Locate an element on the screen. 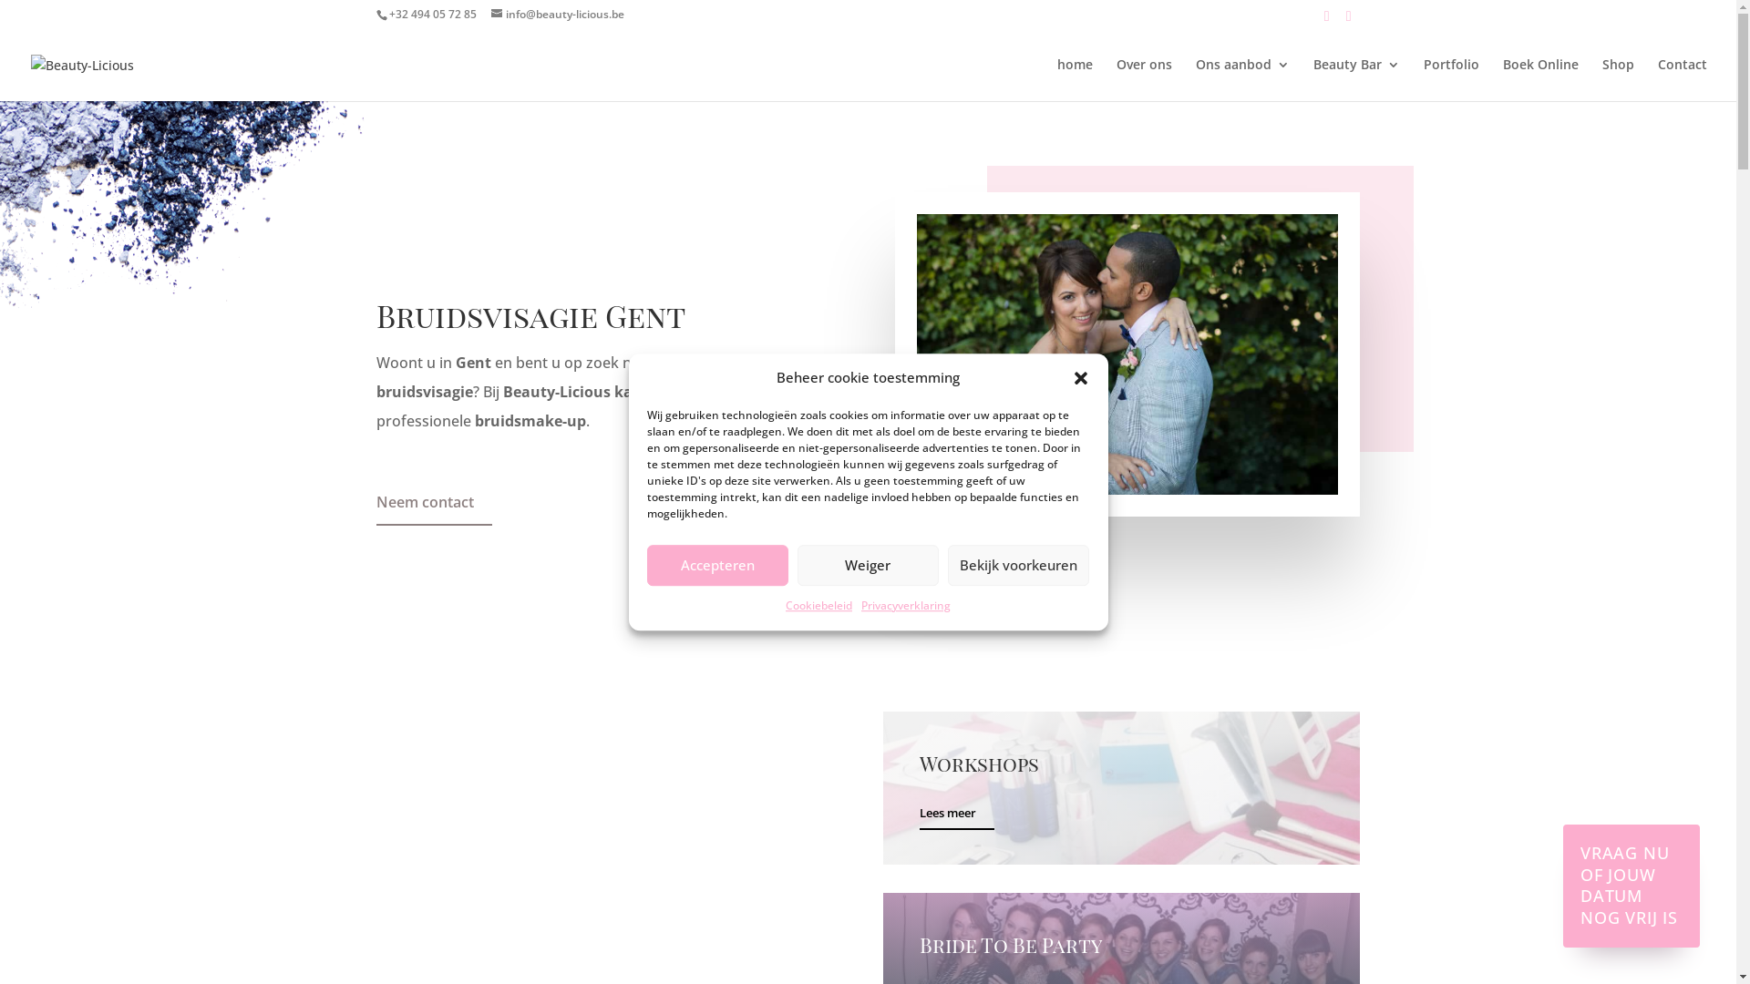 Image resolution: width=1750 pixels, height=984 pixels. Lees meer is located at coordinates (957, 815).